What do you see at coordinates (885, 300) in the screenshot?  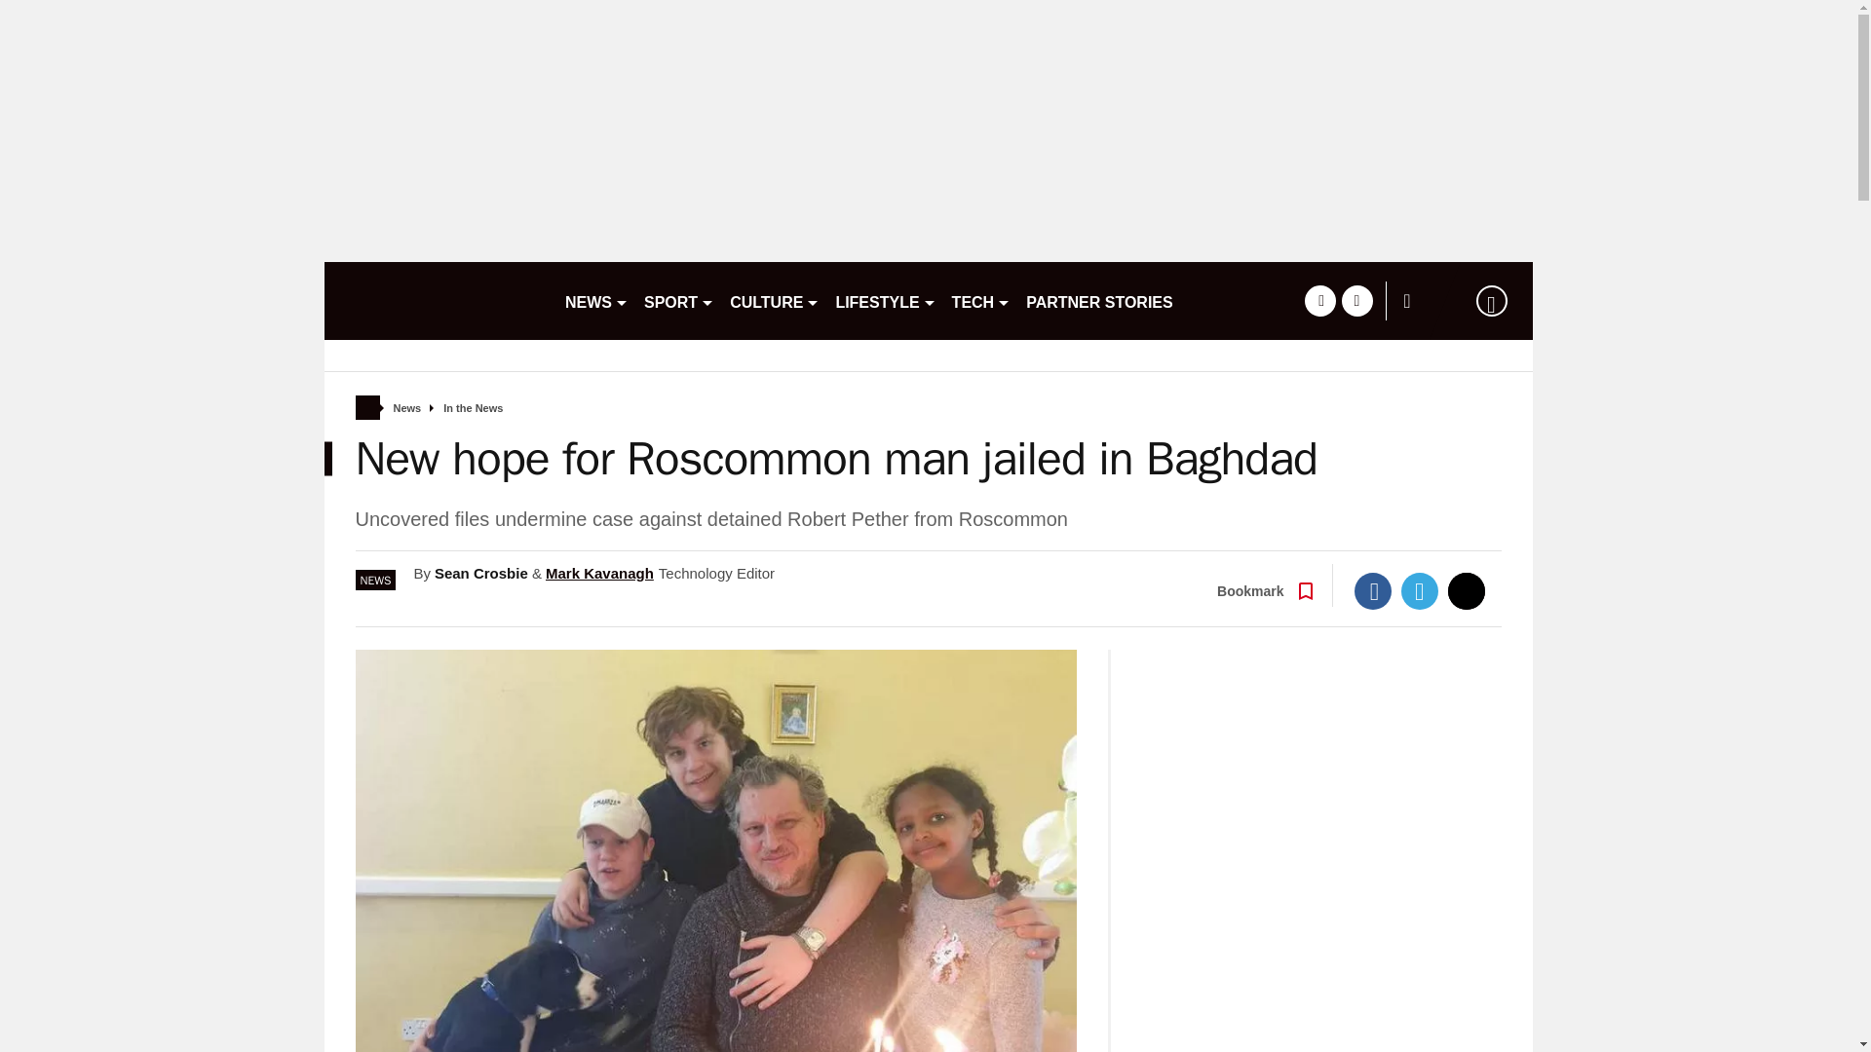 I see `LIFESTYLE` at bounding box center [885, 300].